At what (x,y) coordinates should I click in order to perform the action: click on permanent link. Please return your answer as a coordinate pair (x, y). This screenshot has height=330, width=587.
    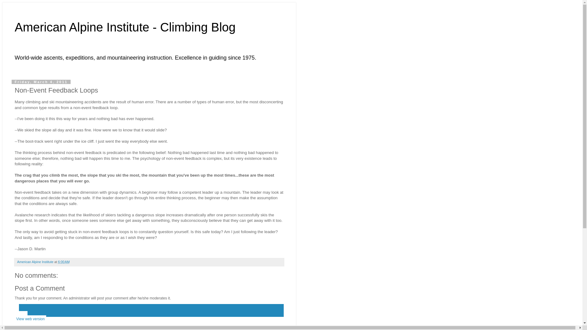
    Looking at the image, I should click on (64, 262).